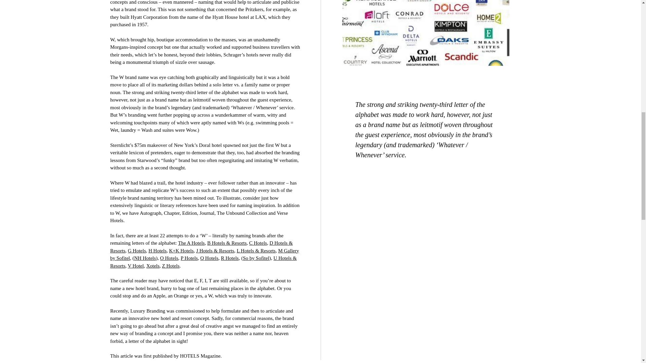  Describe the element at coordinates (230, 258) in the screenshot. I see `R Hotels` at that location.